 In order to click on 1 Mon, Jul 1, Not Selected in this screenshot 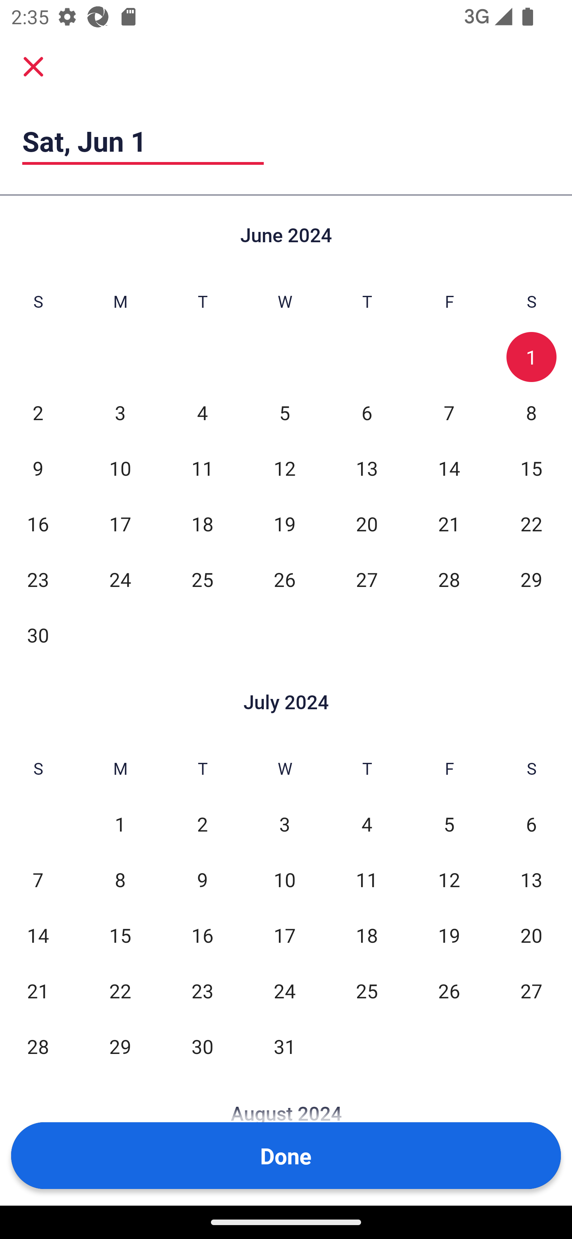, I will do `click(120, 824)`.